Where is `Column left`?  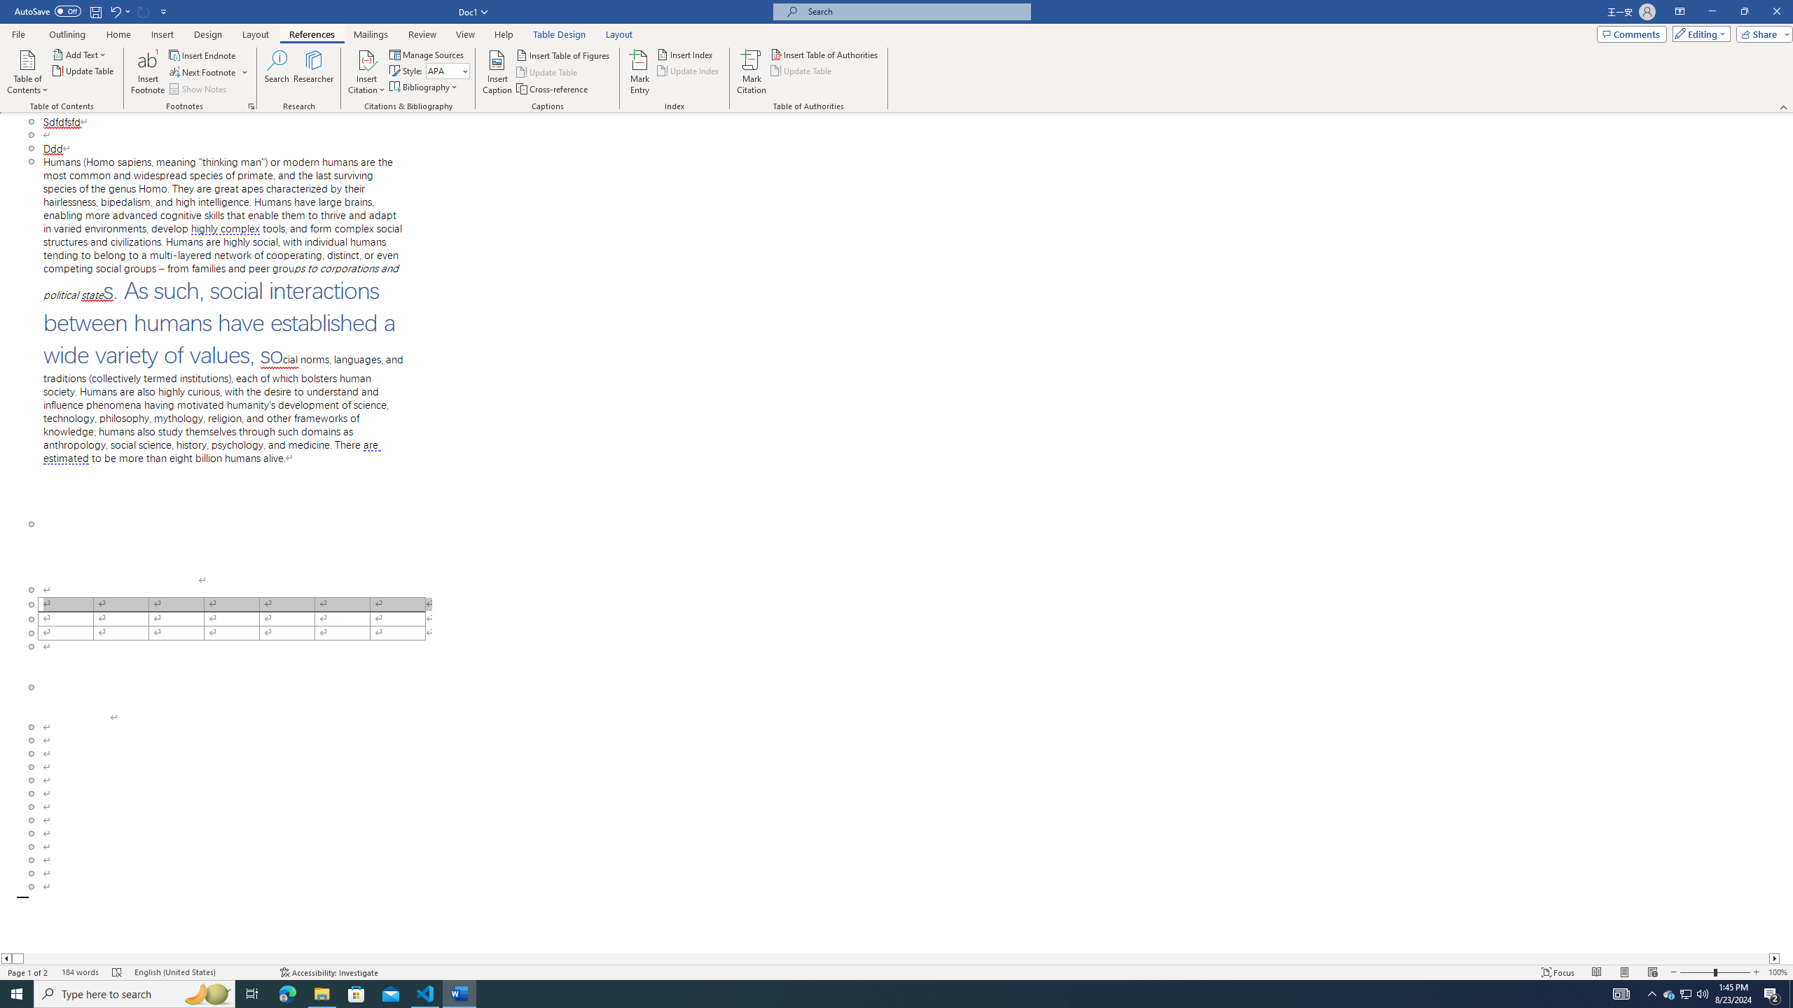
Column left is located at coordinates (6, 958).